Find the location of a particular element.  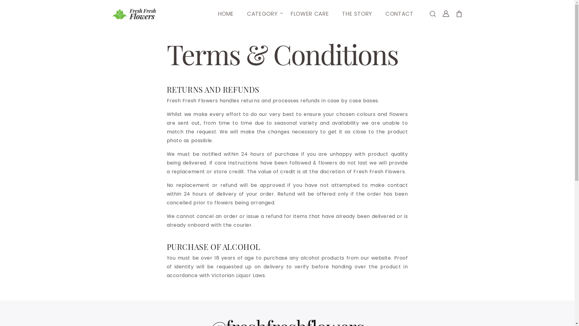

HOME is located at coordinates (226, 14).